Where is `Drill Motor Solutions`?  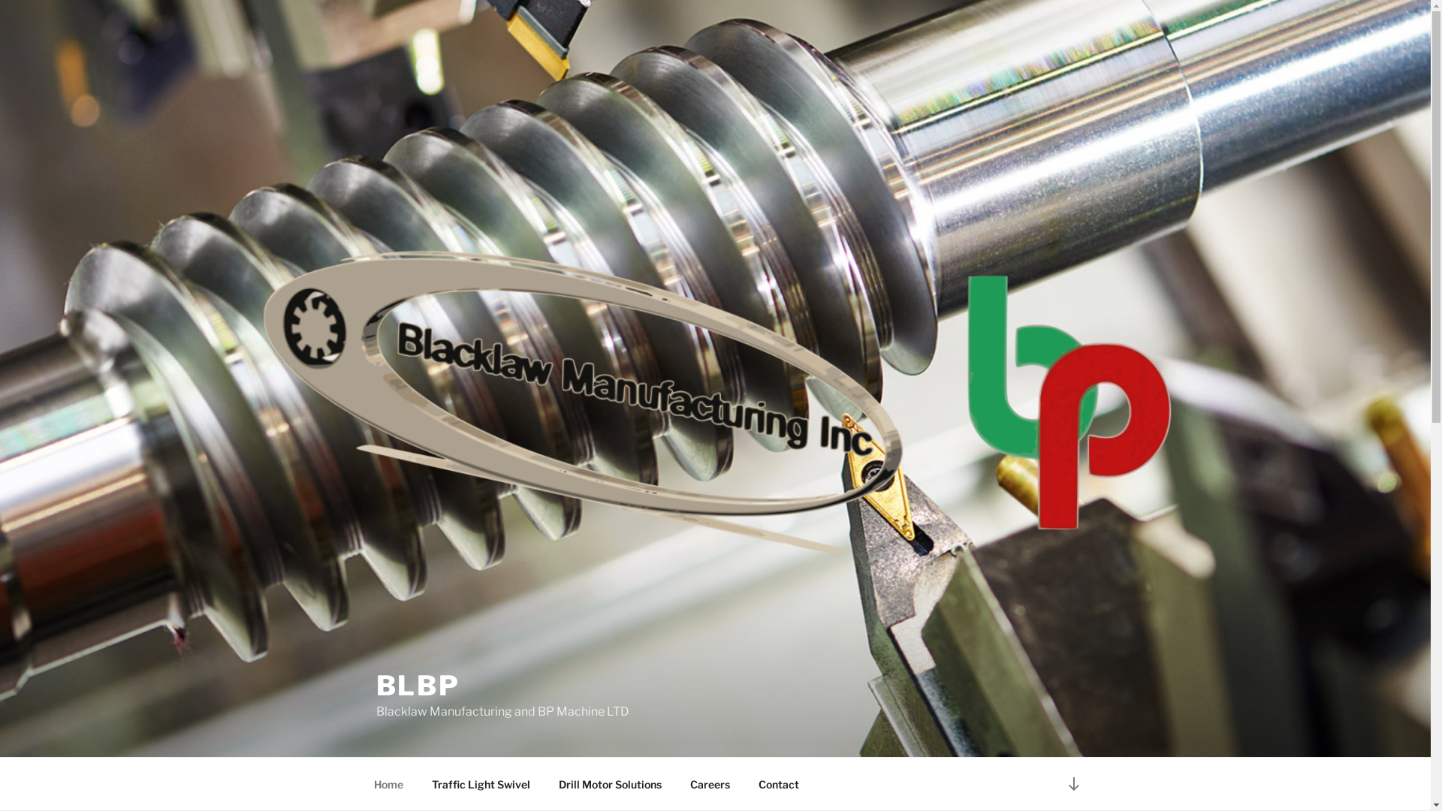 Drill Motor Solutions is located at coordinates (610, 784).